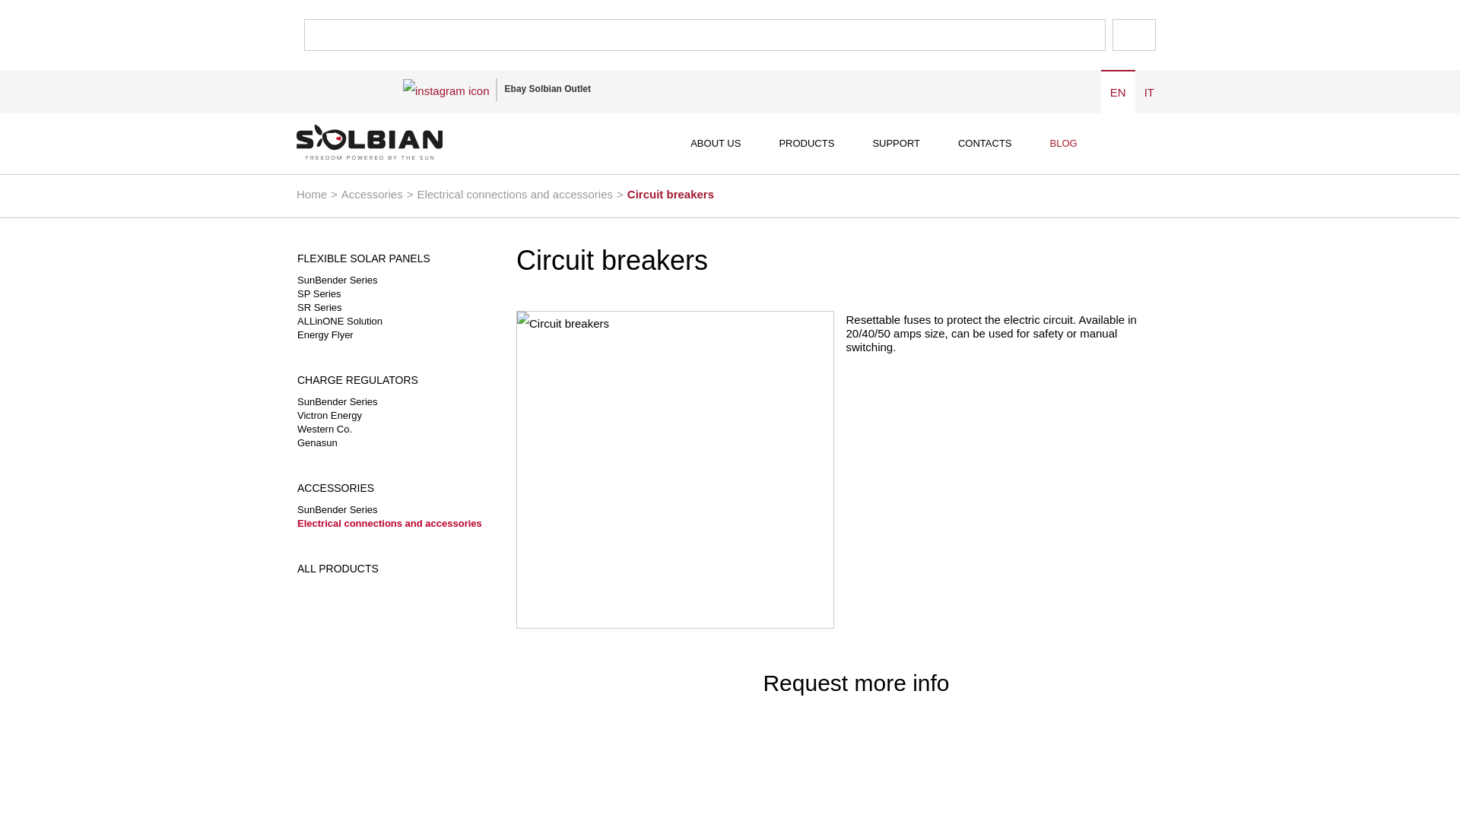 The height and width of the screenshot is (821, 1460). Describe the element at coordinates (715, 143) in the screenshot. I see `ABOUT US` at that location.